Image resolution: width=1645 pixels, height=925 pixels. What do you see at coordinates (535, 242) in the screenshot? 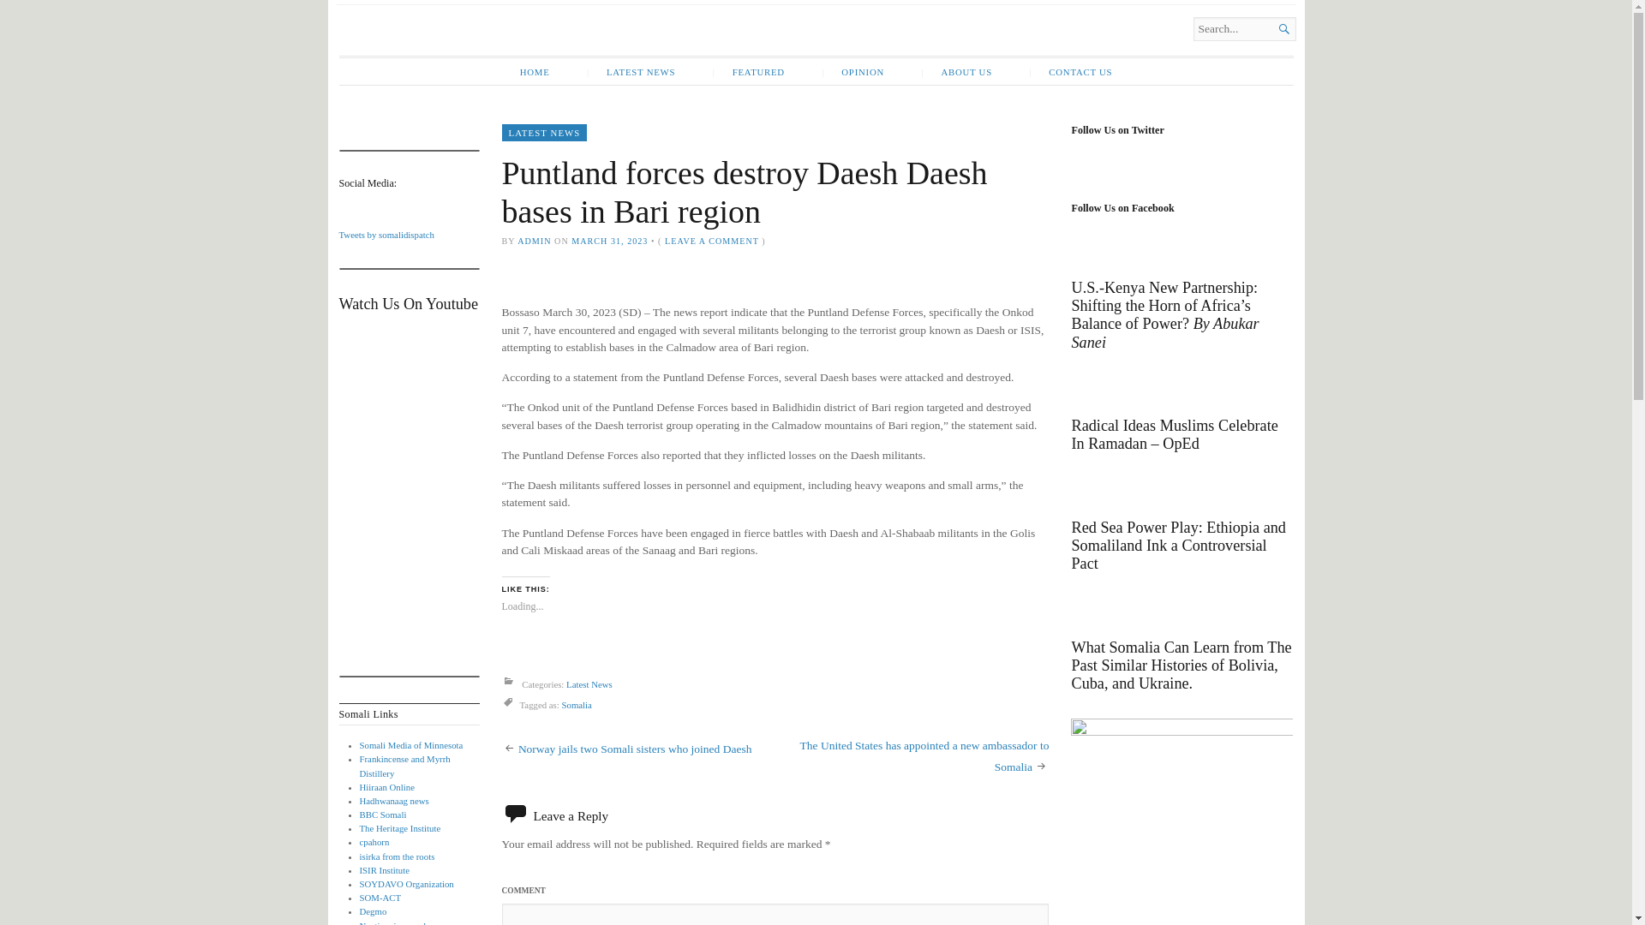
I see `View all posts by admin` at bounding box center [535, 242].